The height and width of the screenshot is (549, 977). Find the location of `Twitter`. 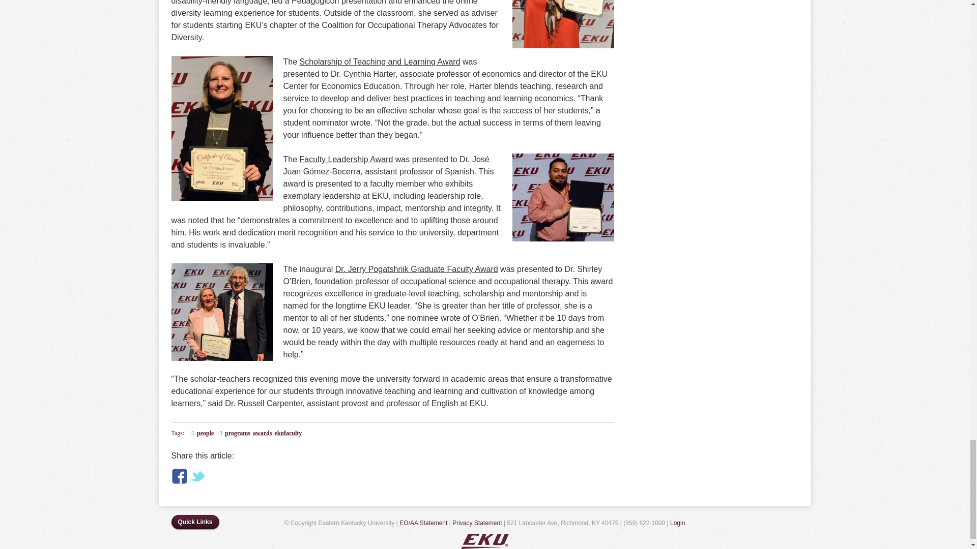

Twitter is located at coordinates (197, 476).